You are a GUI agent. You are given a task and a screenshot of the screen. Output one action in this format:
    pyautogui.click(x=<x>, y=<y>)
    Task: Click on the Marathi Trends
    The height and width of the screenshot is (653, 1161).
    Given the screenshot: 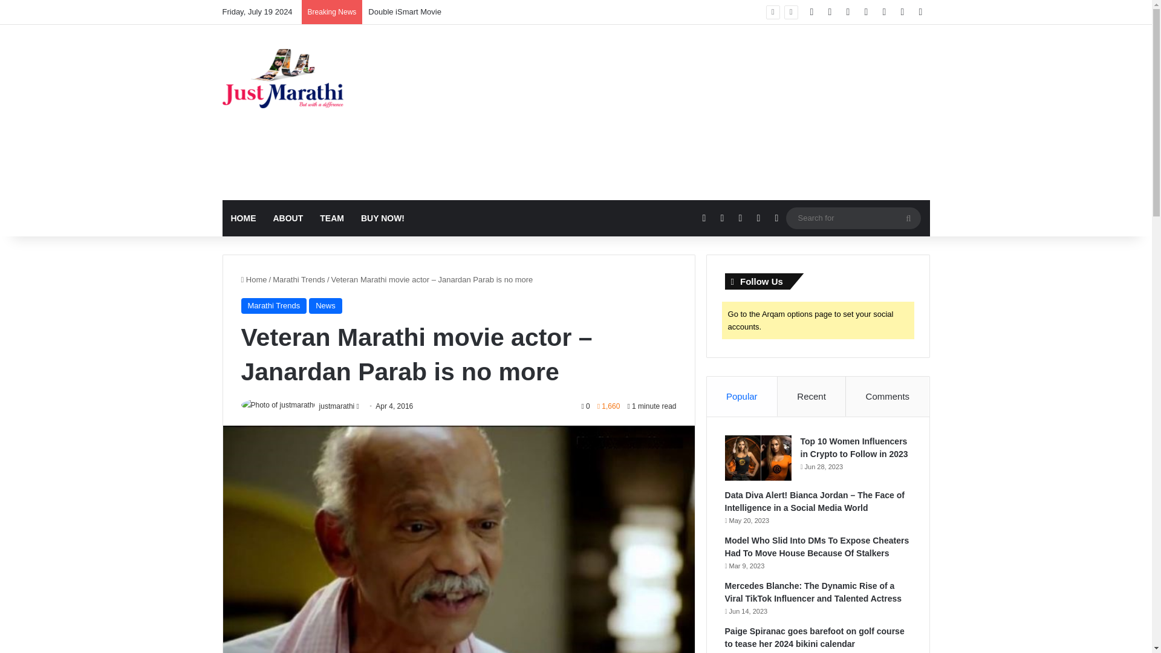 What is the action you would take?
    pyautogui.click(x=299, y=279)
    